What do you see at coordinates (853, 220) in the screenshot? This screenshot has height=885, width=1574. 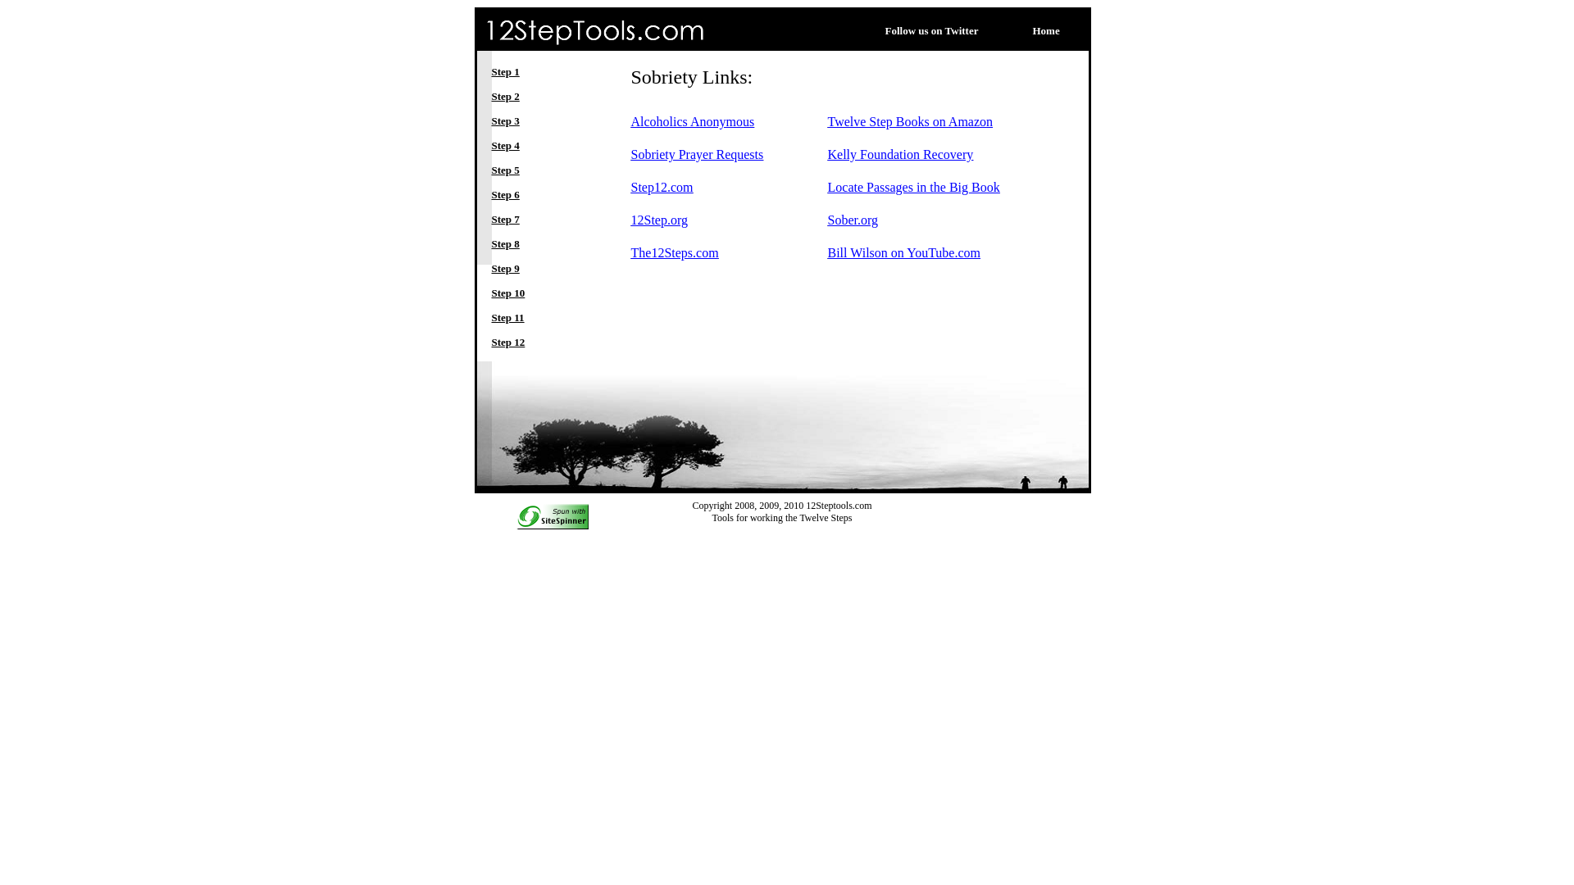 I see `Sober.org` at bounding box center [853, 220].